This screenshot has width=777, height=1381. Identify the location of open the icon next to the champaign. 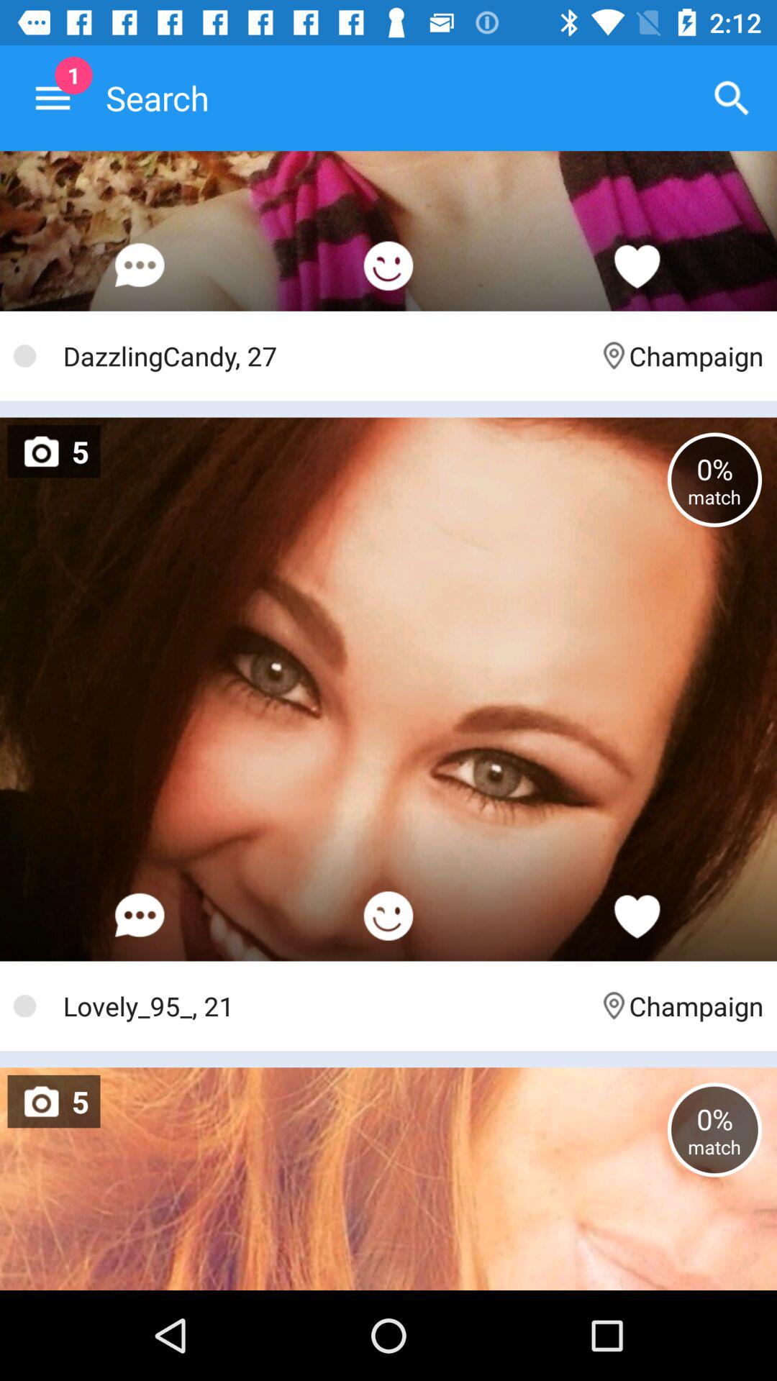
(324, 355).